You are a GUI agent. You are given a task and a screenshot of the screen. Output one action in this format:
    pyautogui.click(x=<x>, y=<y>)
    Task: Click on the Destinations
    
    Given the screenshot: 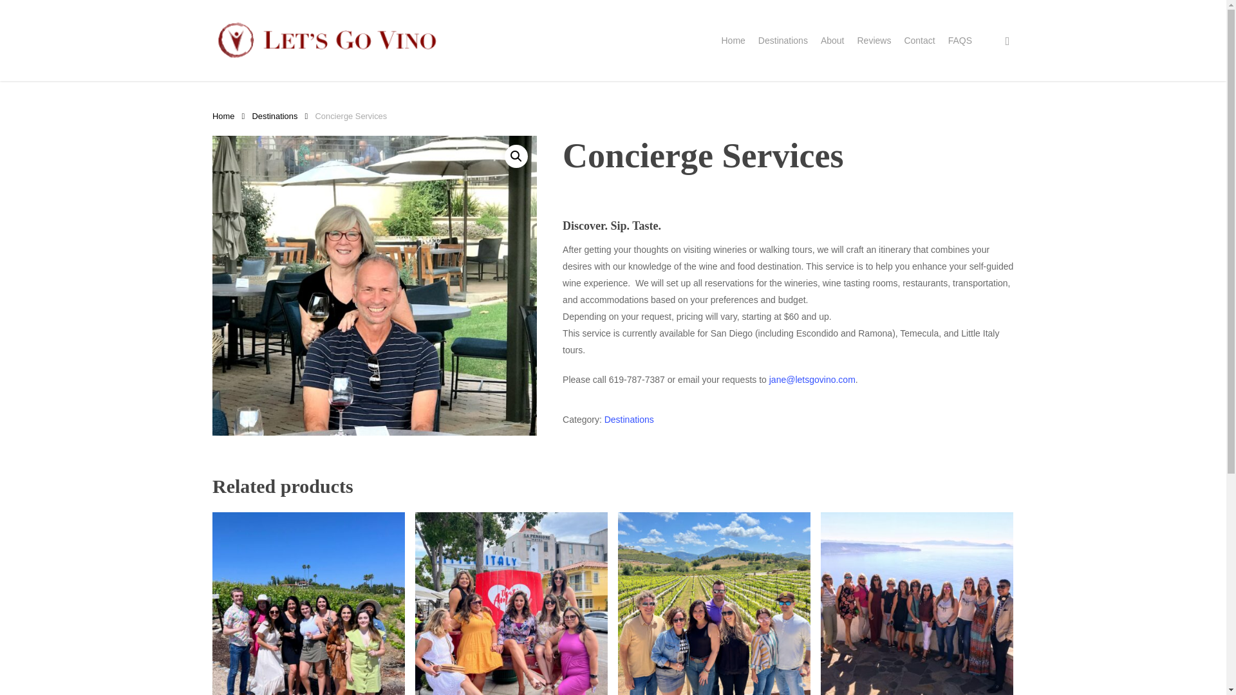 What is the action you would take?
    pyautogui.click(x=783, y=40)
    